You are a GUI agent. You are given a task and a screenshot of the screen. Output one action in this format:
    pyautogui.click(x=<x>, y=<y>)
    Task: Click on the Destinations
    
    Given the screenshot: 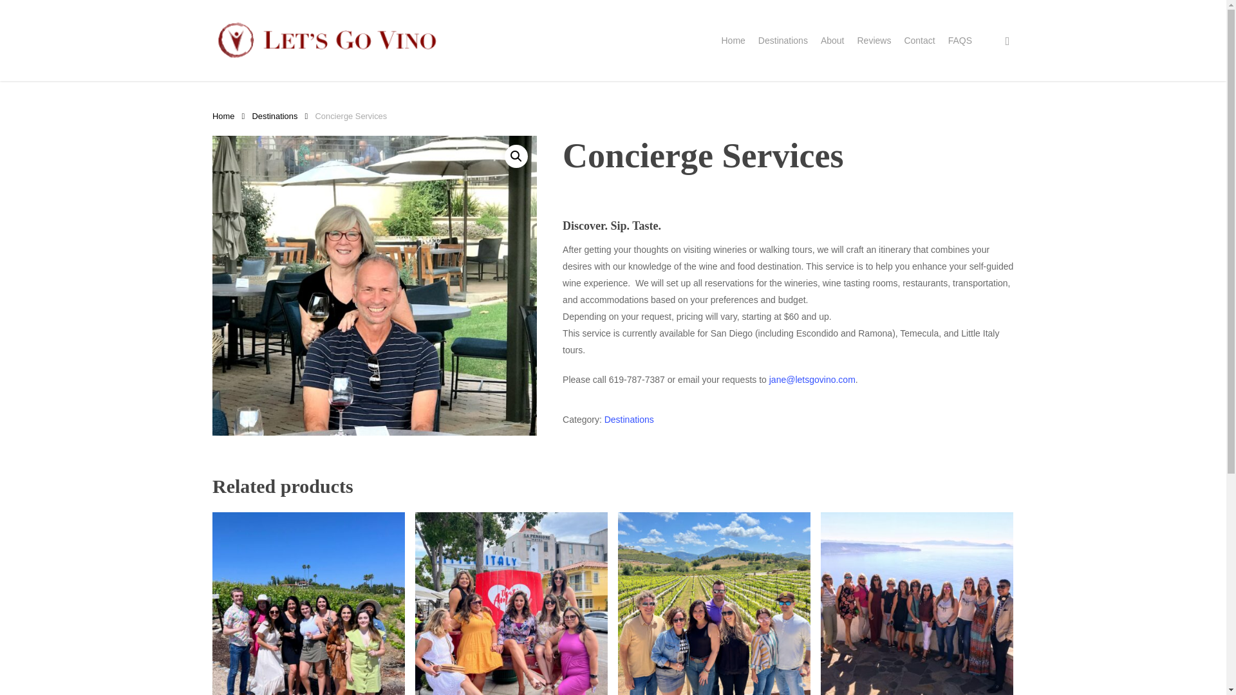 What is the action you would take?
    pyautogui.click(x=783, y=40)
    